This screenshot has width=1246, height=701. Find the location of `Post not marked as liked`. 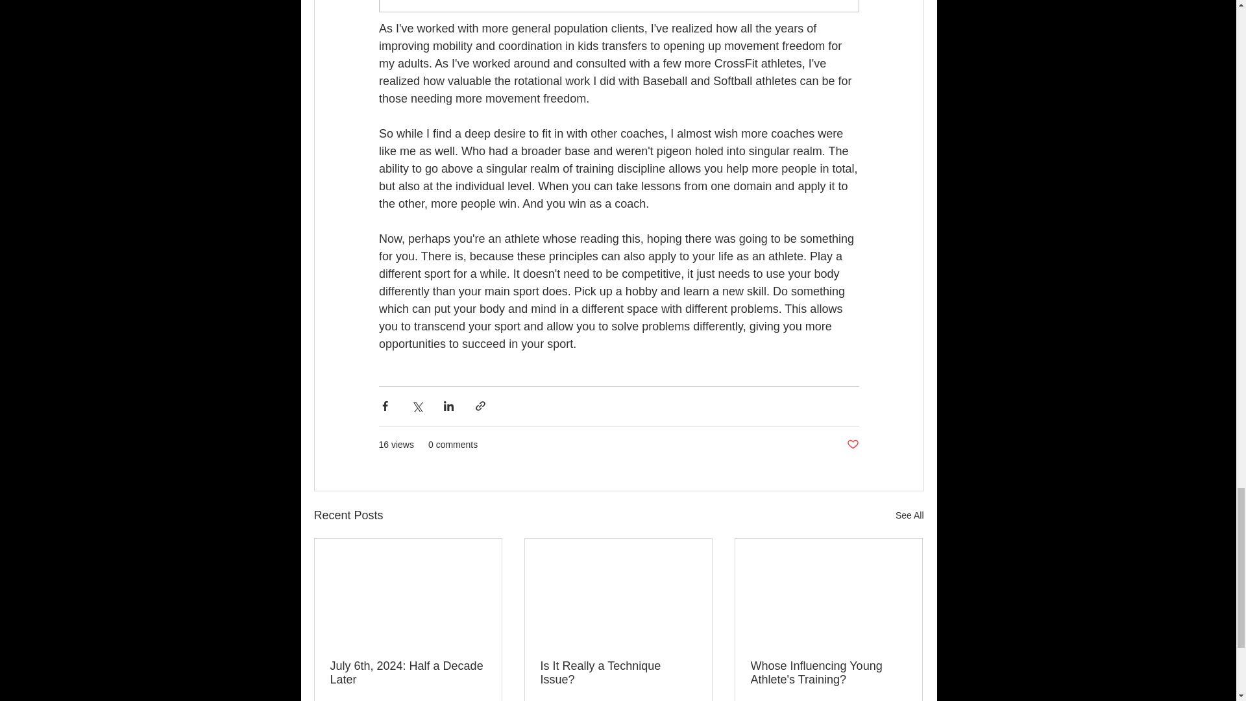

Post not marked as liked is located at coordinates (851, 445).